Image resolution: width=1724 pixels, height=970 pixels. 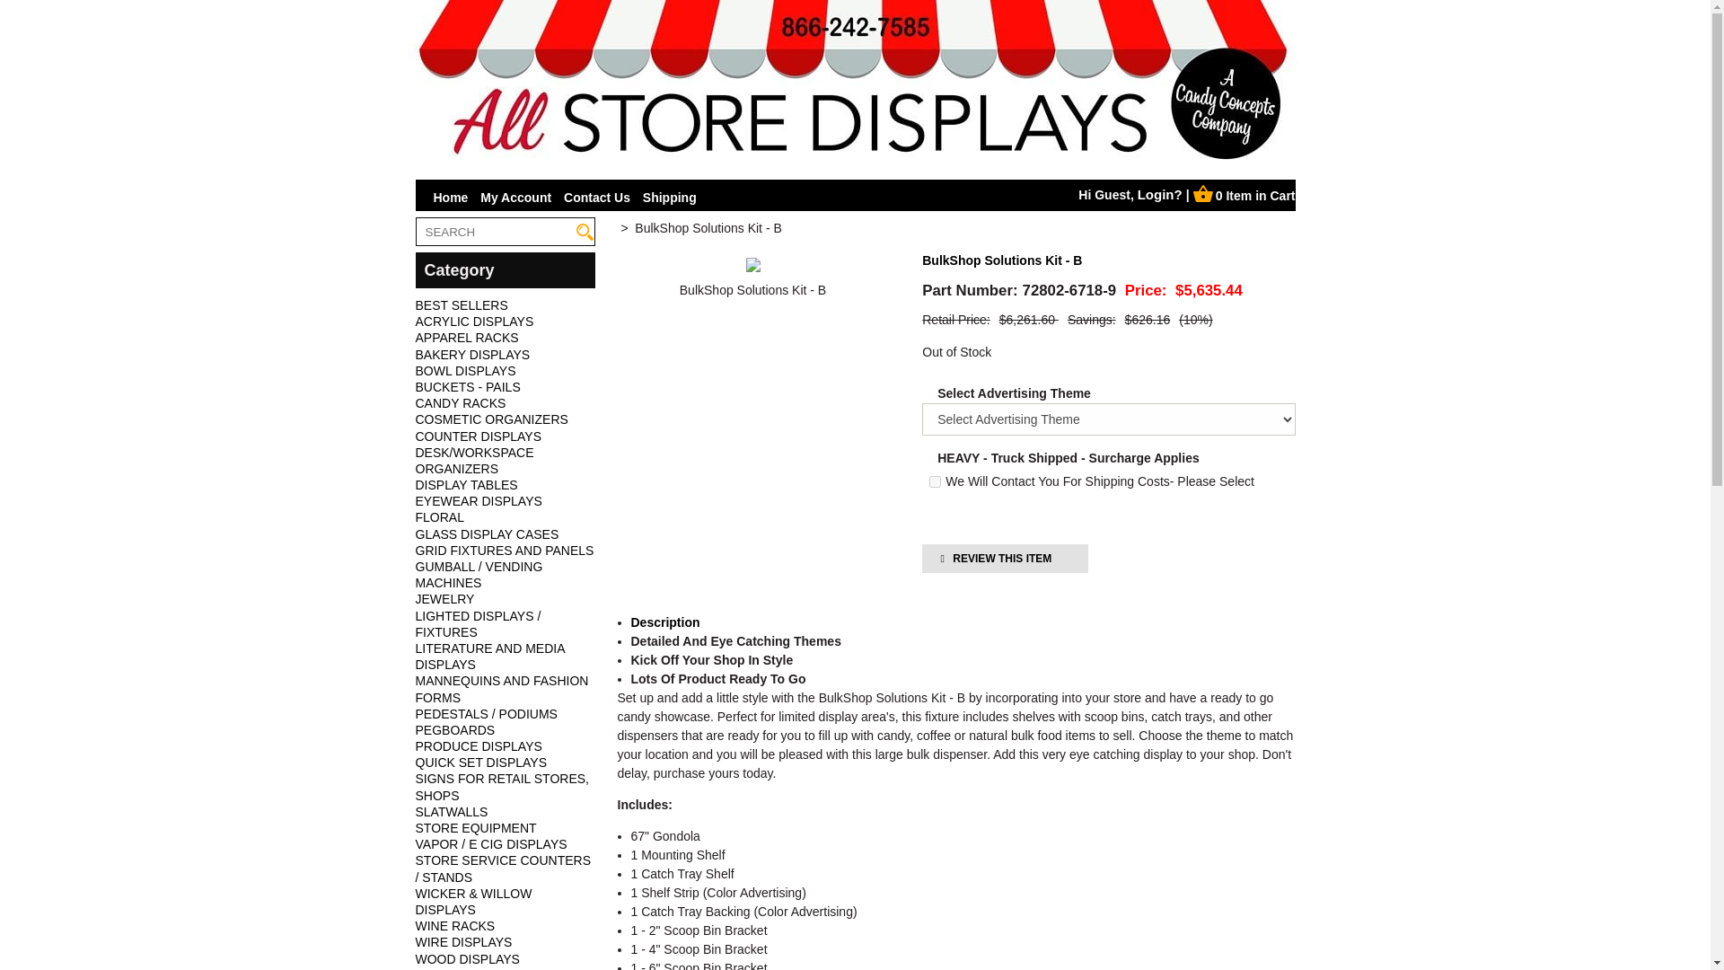 I want to click on Home, so click(x=451, y=197).